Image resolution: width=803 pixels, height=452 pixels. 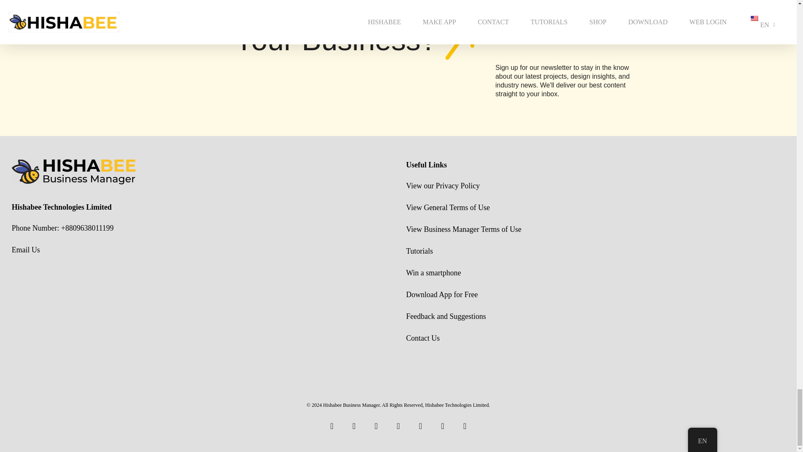 What do you see at coordinates (354, 45) in the screenshot?
I see `Your Business?` at bounding box center [354, 45].